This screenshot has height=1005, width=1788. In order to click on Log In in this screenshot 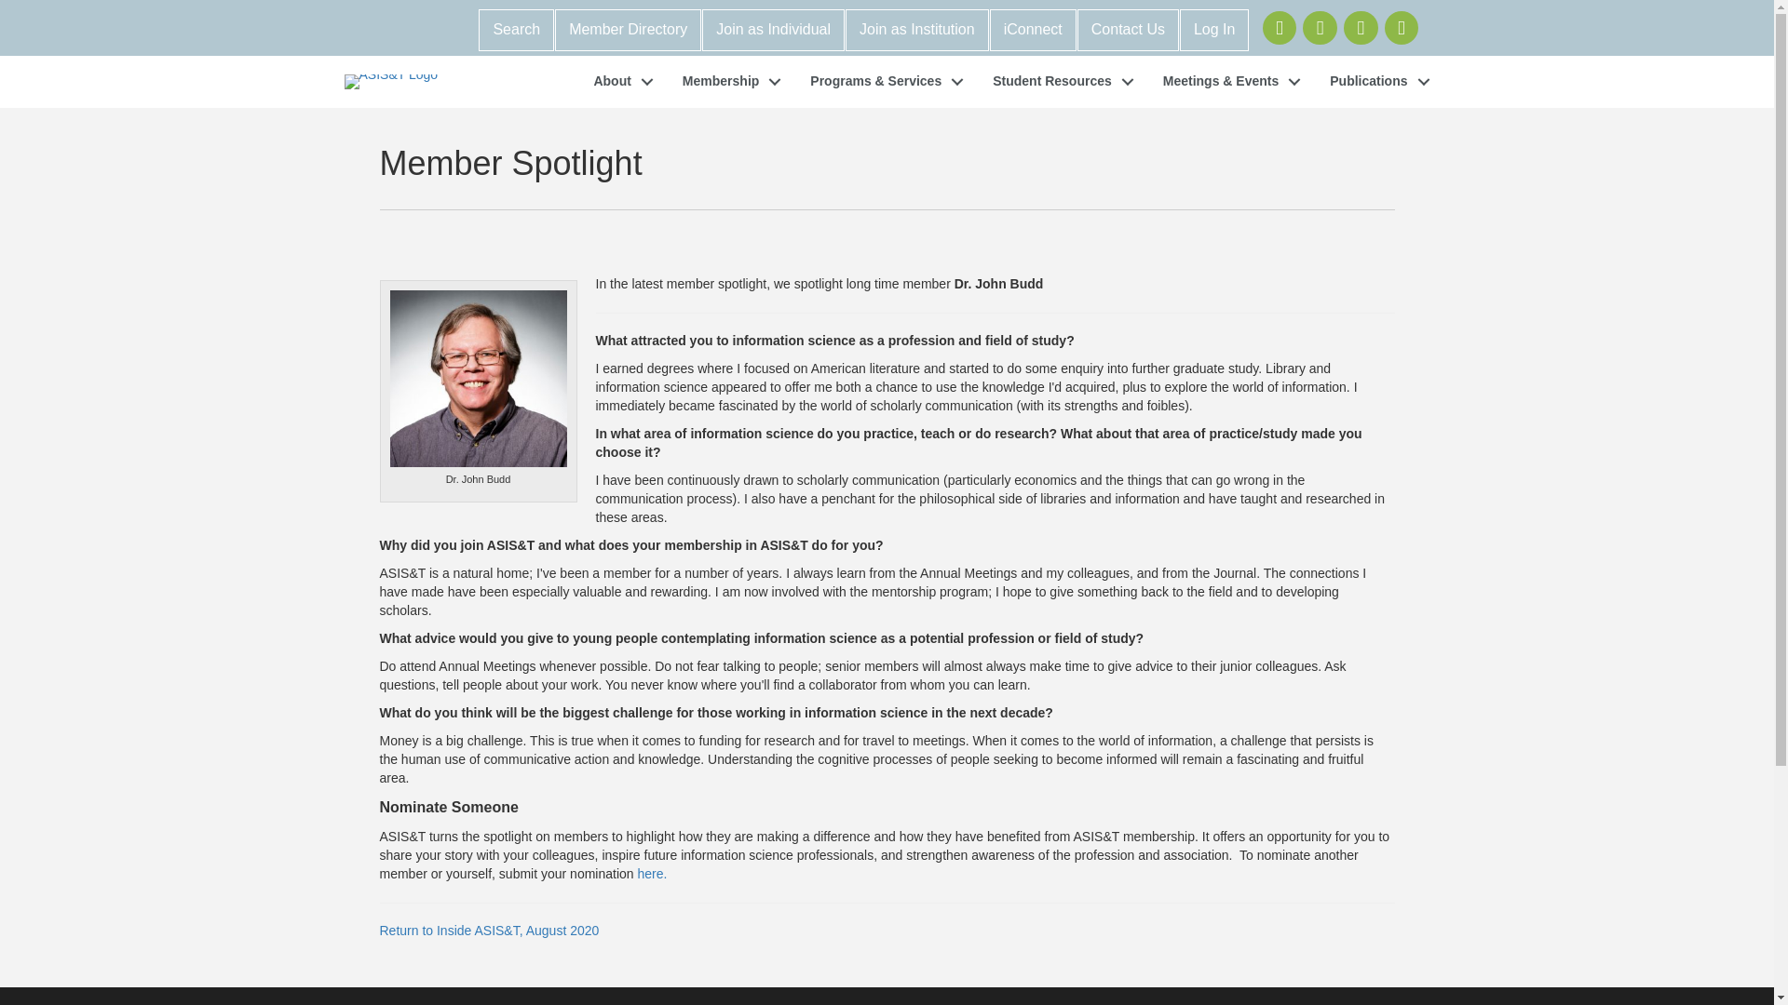, I will do `click(1214, 30)`.